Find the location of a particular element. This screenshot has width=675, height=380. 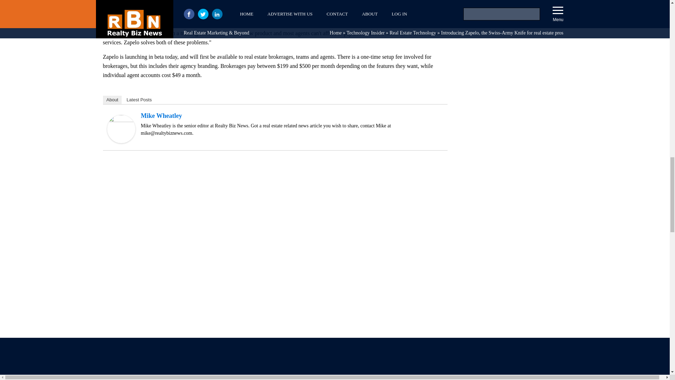

Mike Wheatley is located at coordinates (121, 141).